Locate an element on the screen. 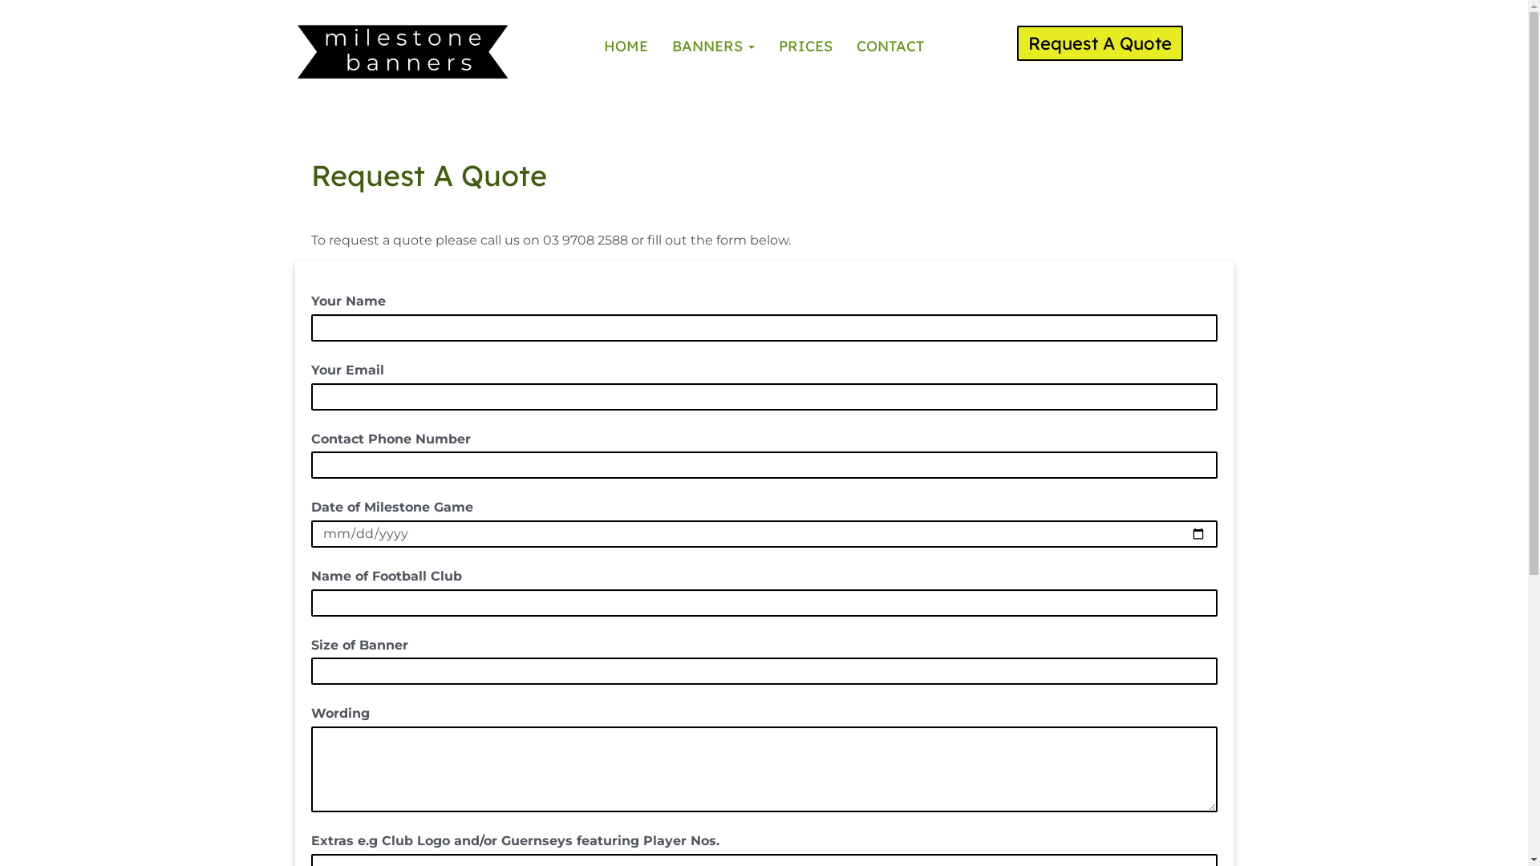  CONTACT is located at coordinates (890, 47).